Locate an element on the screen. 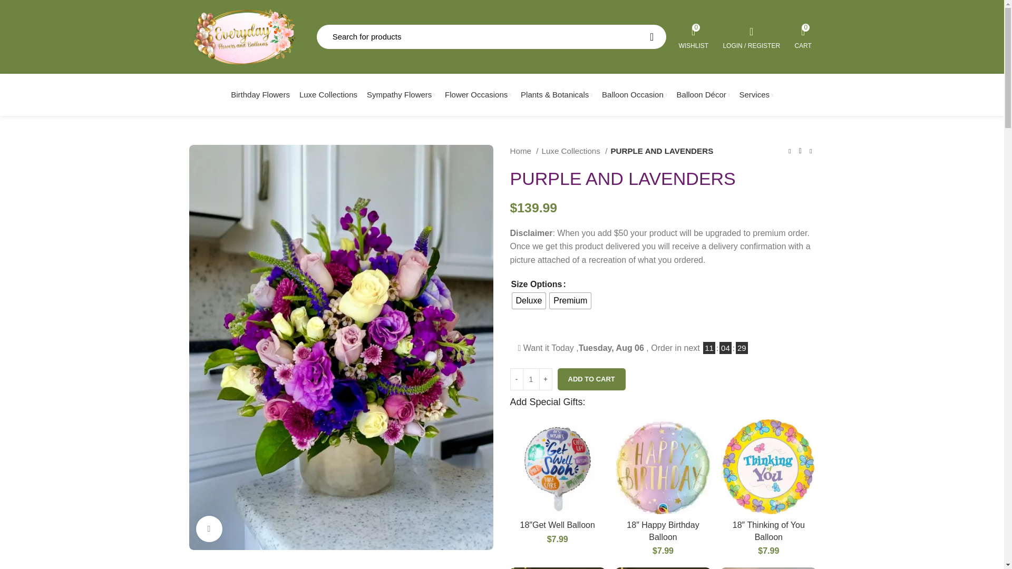 This screenshot has width=1012, height=569. Balloon Occasion is located at coordinates (634, 94).